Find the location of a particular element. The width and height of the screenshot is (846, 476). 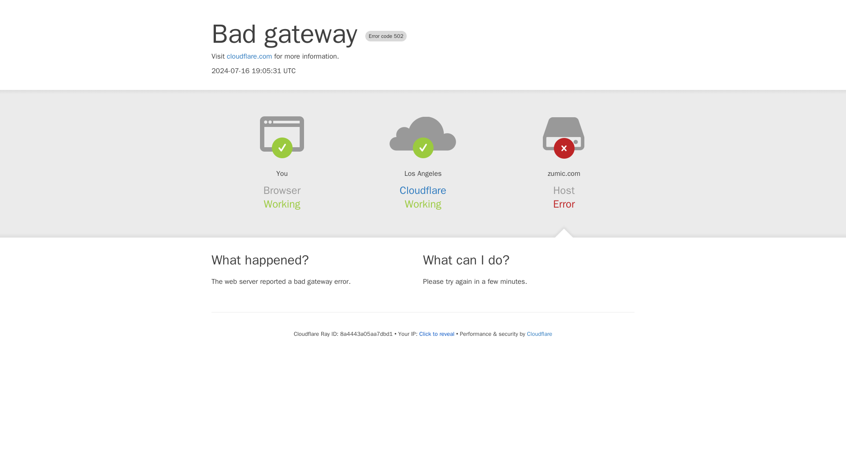

Click to reveal is located at coordinates (436, 334).